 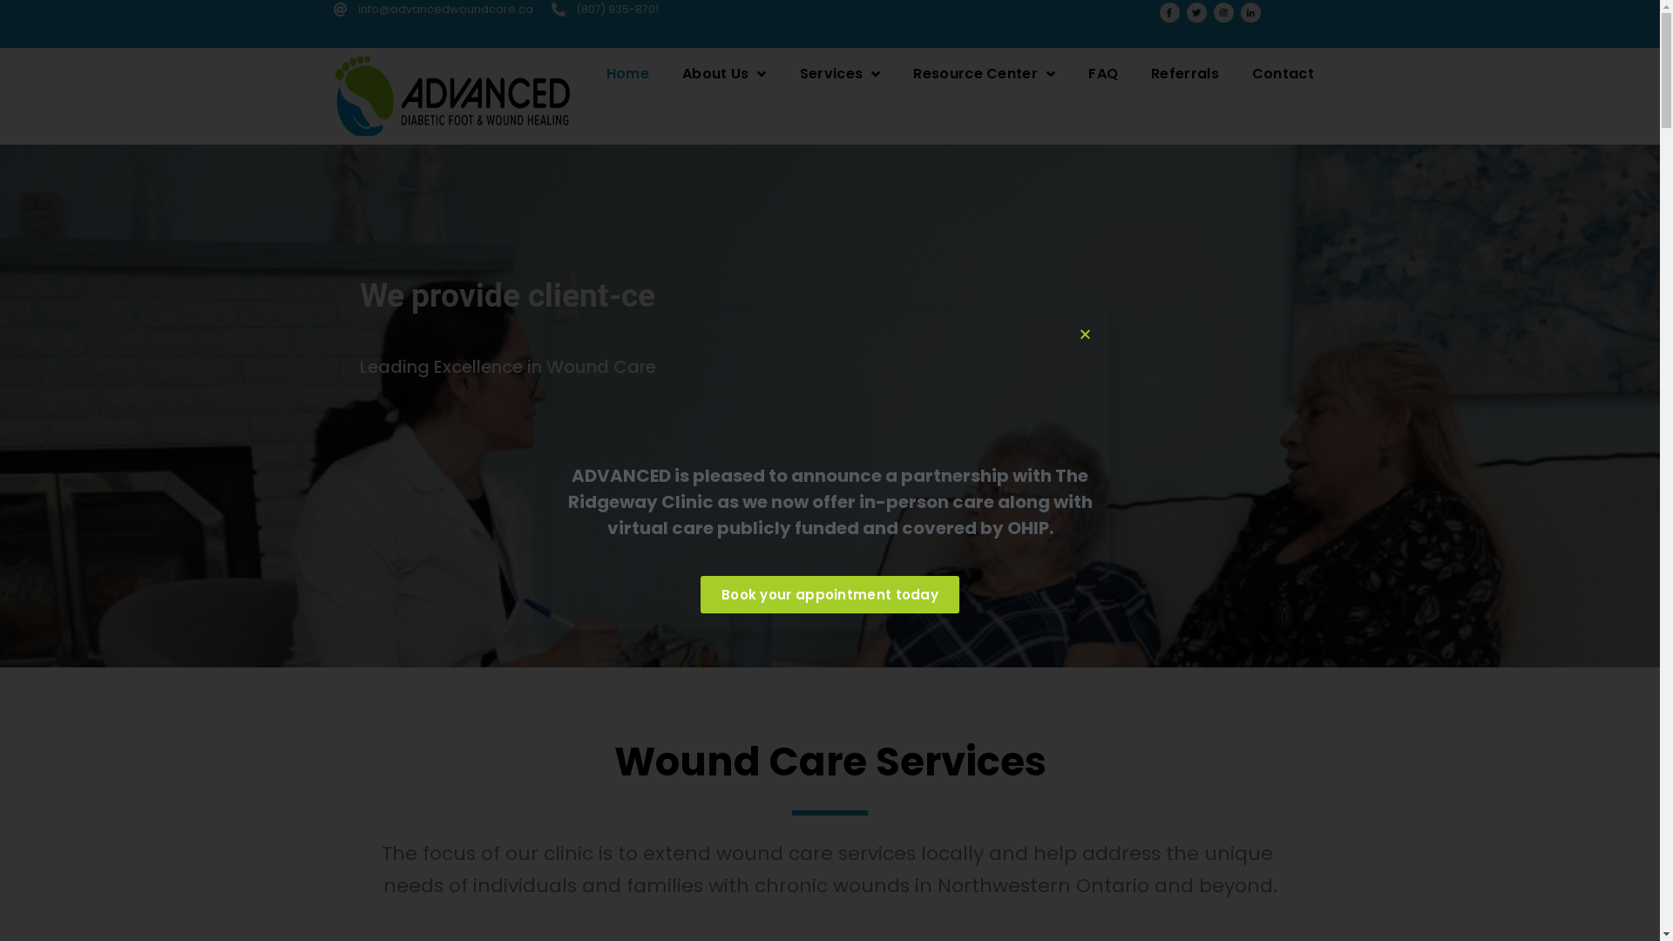 What do you see at coordinates (1185, 74) in the screenshot?
I see `Referrals` at bounding box center [1185, 74].